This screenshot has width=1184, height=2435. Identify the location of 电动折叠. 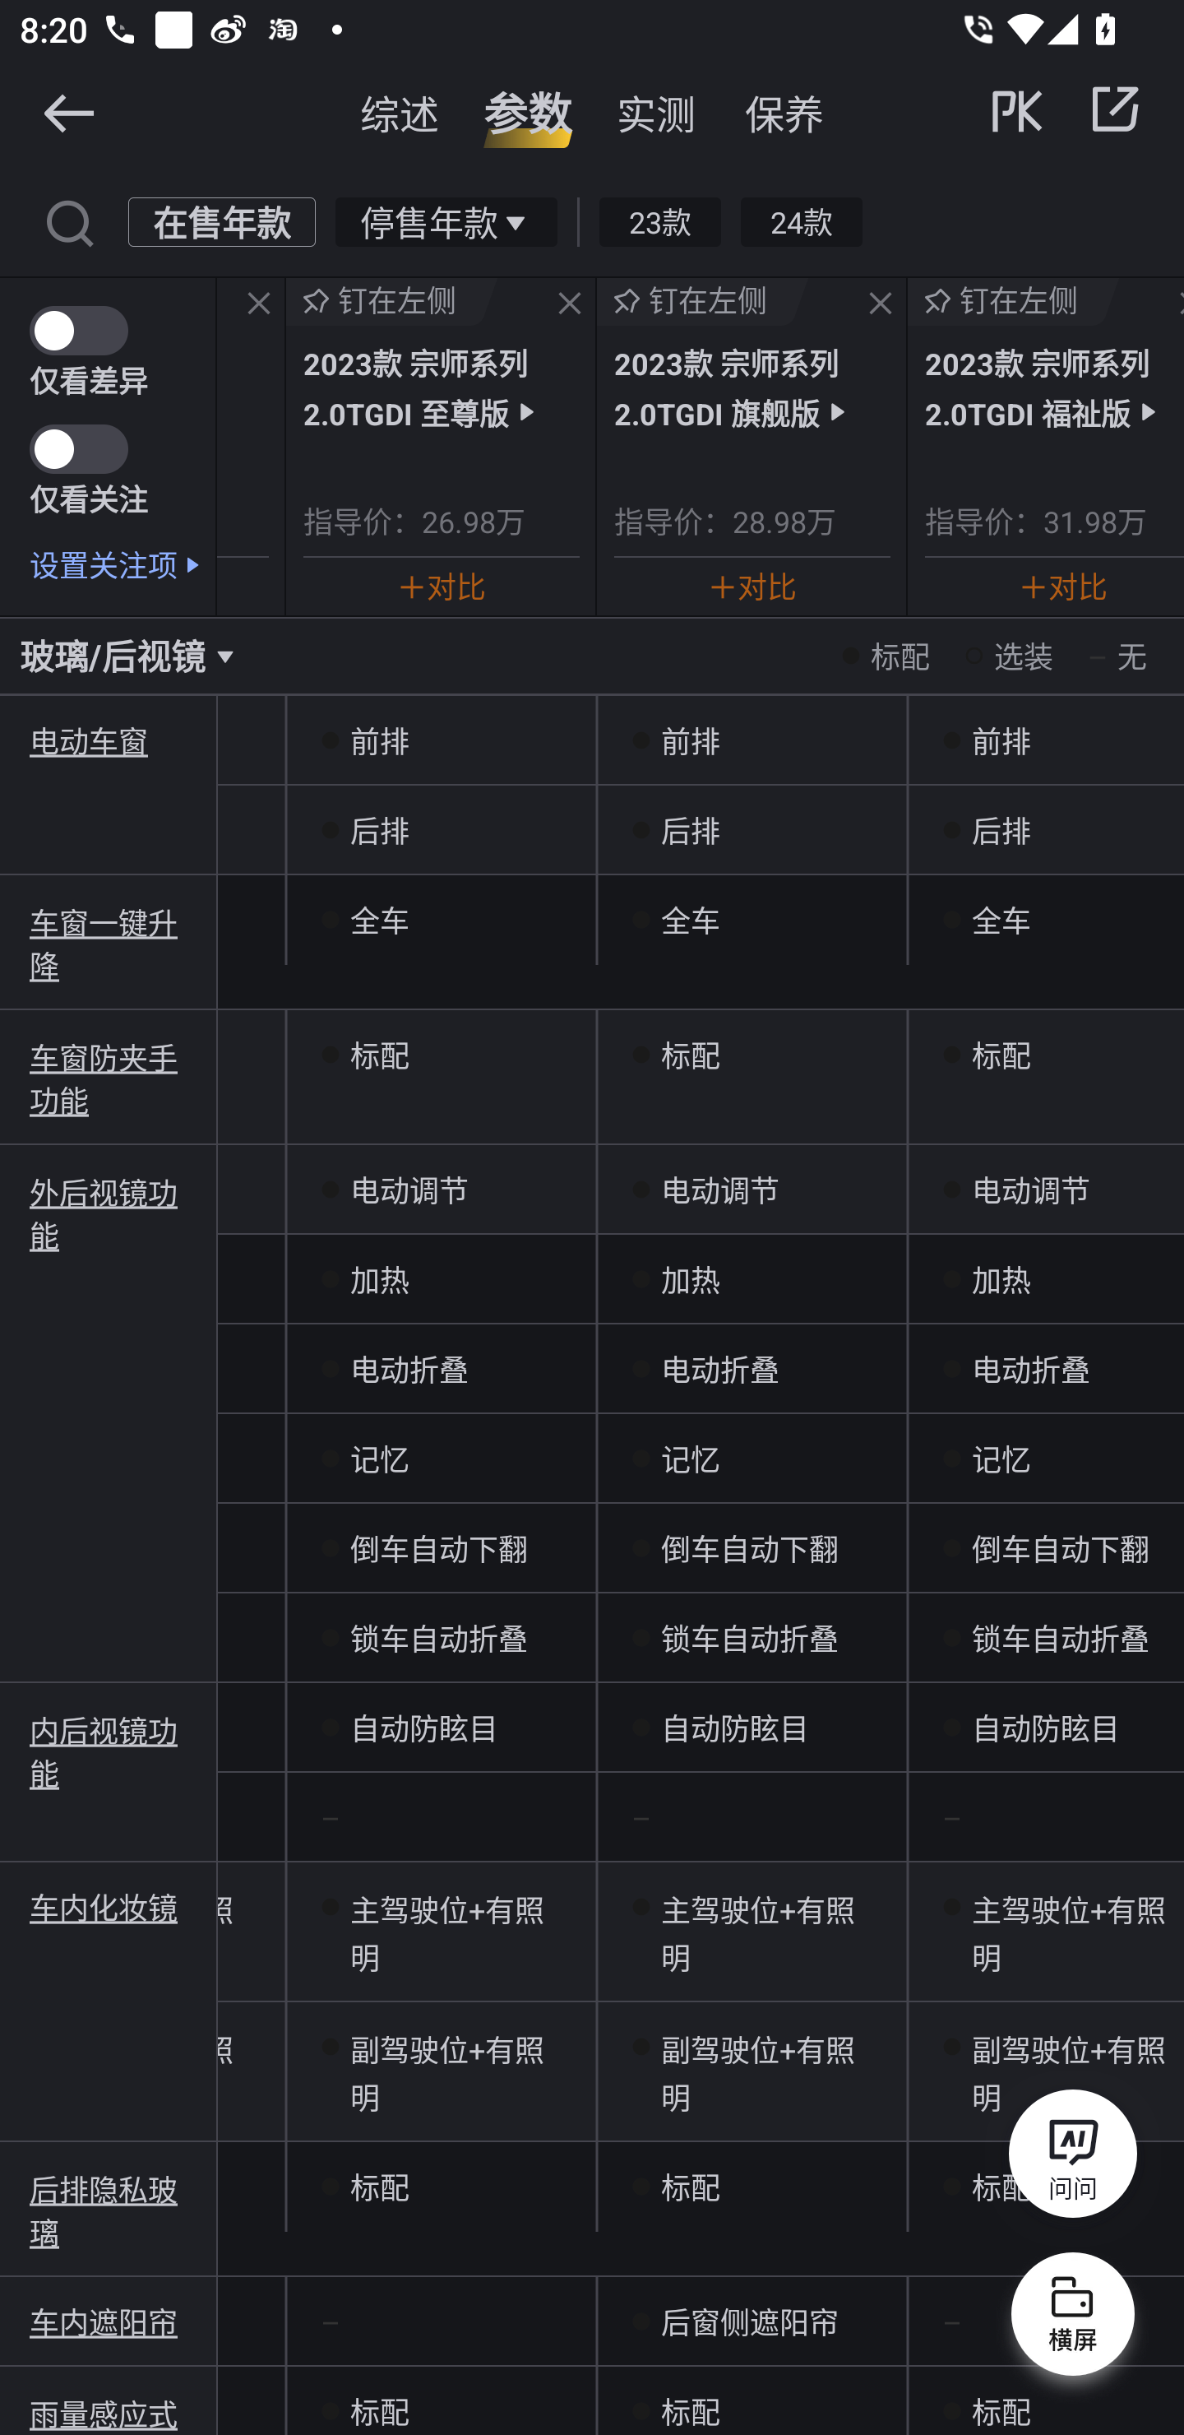
(1046, 1369).